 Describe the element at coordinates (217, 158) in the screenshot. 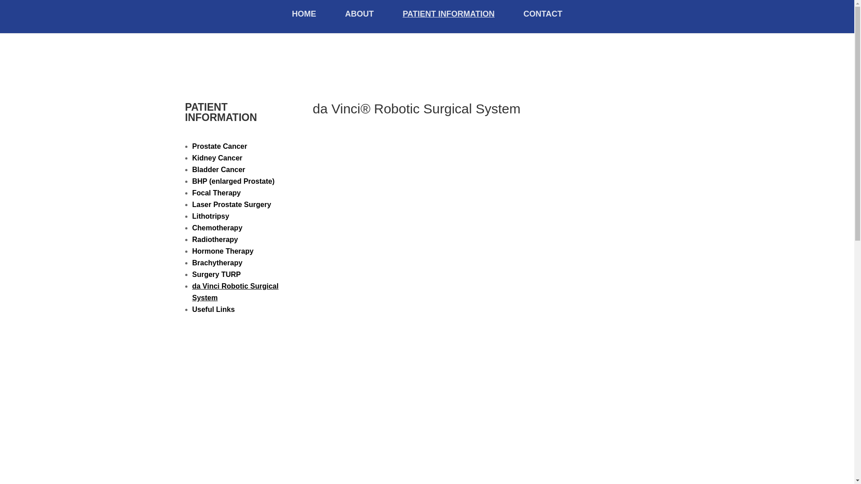

I see `Kidney Cancer` at that location.